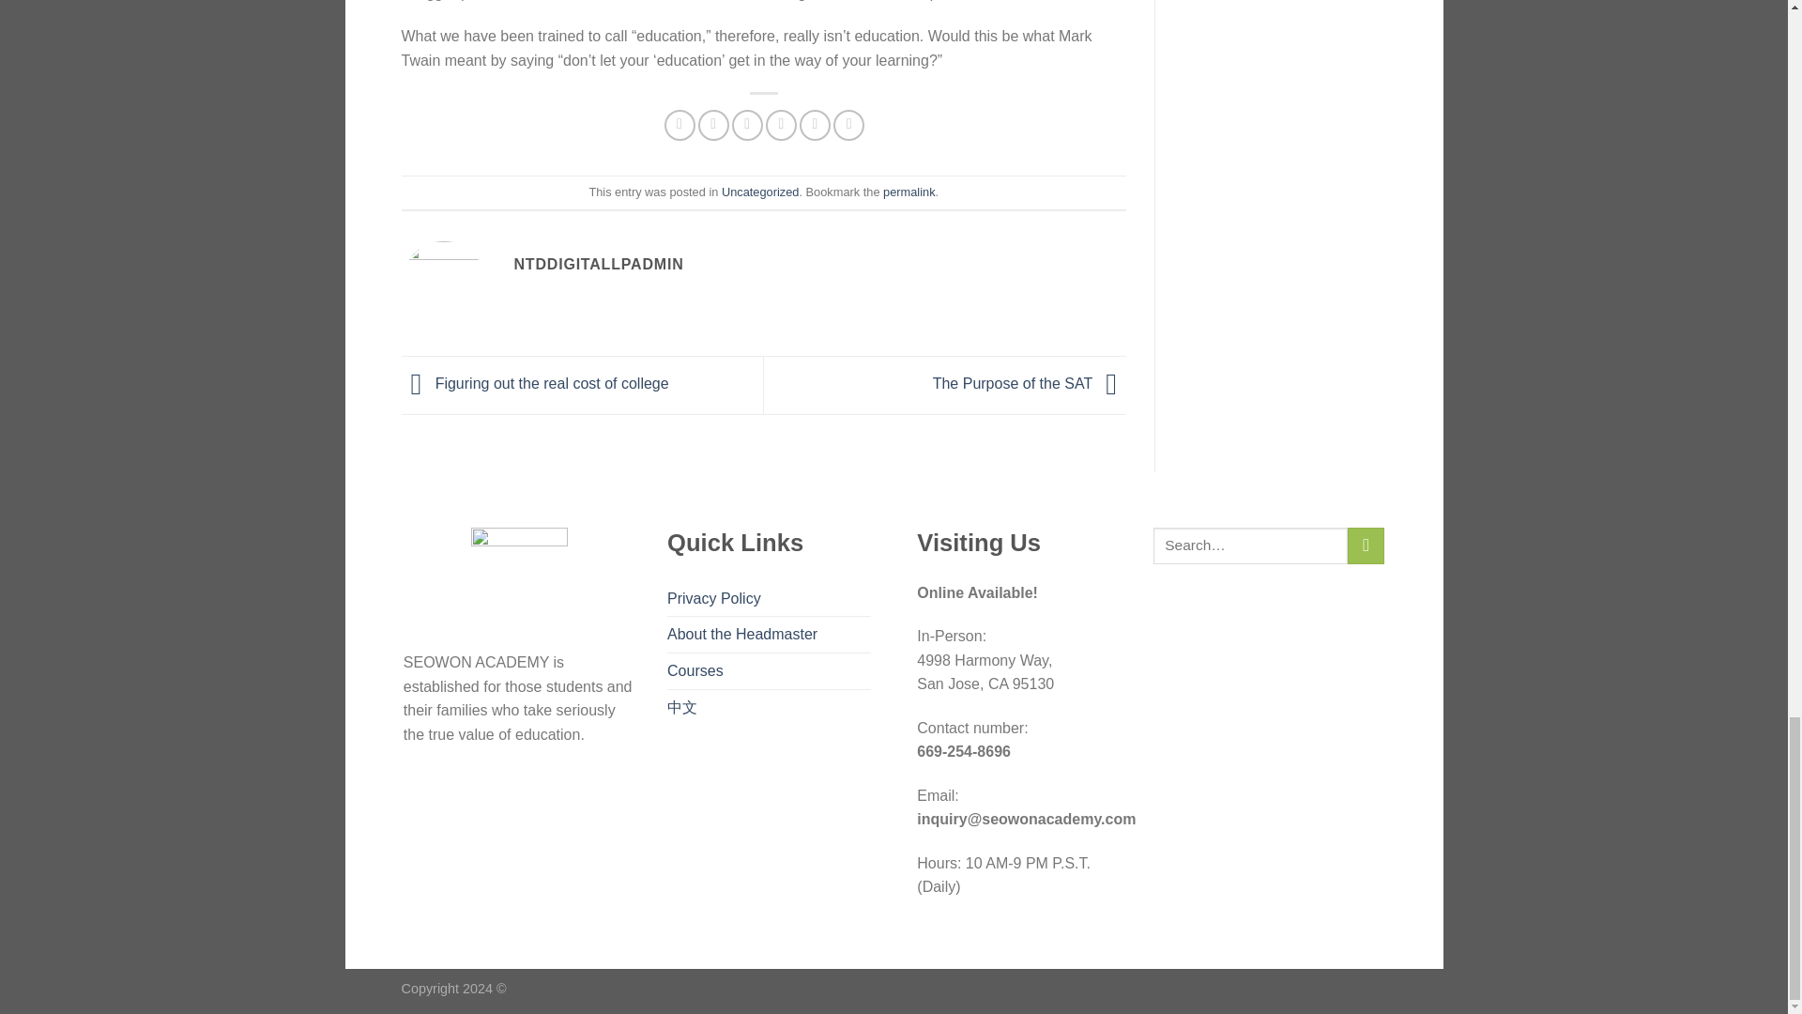 The width and height of the screenshot is (1802, 1014). What do you see at coordinates (760, 192) in the screenshot?
I see `Uncategorized` at bounding box center [760, 192].